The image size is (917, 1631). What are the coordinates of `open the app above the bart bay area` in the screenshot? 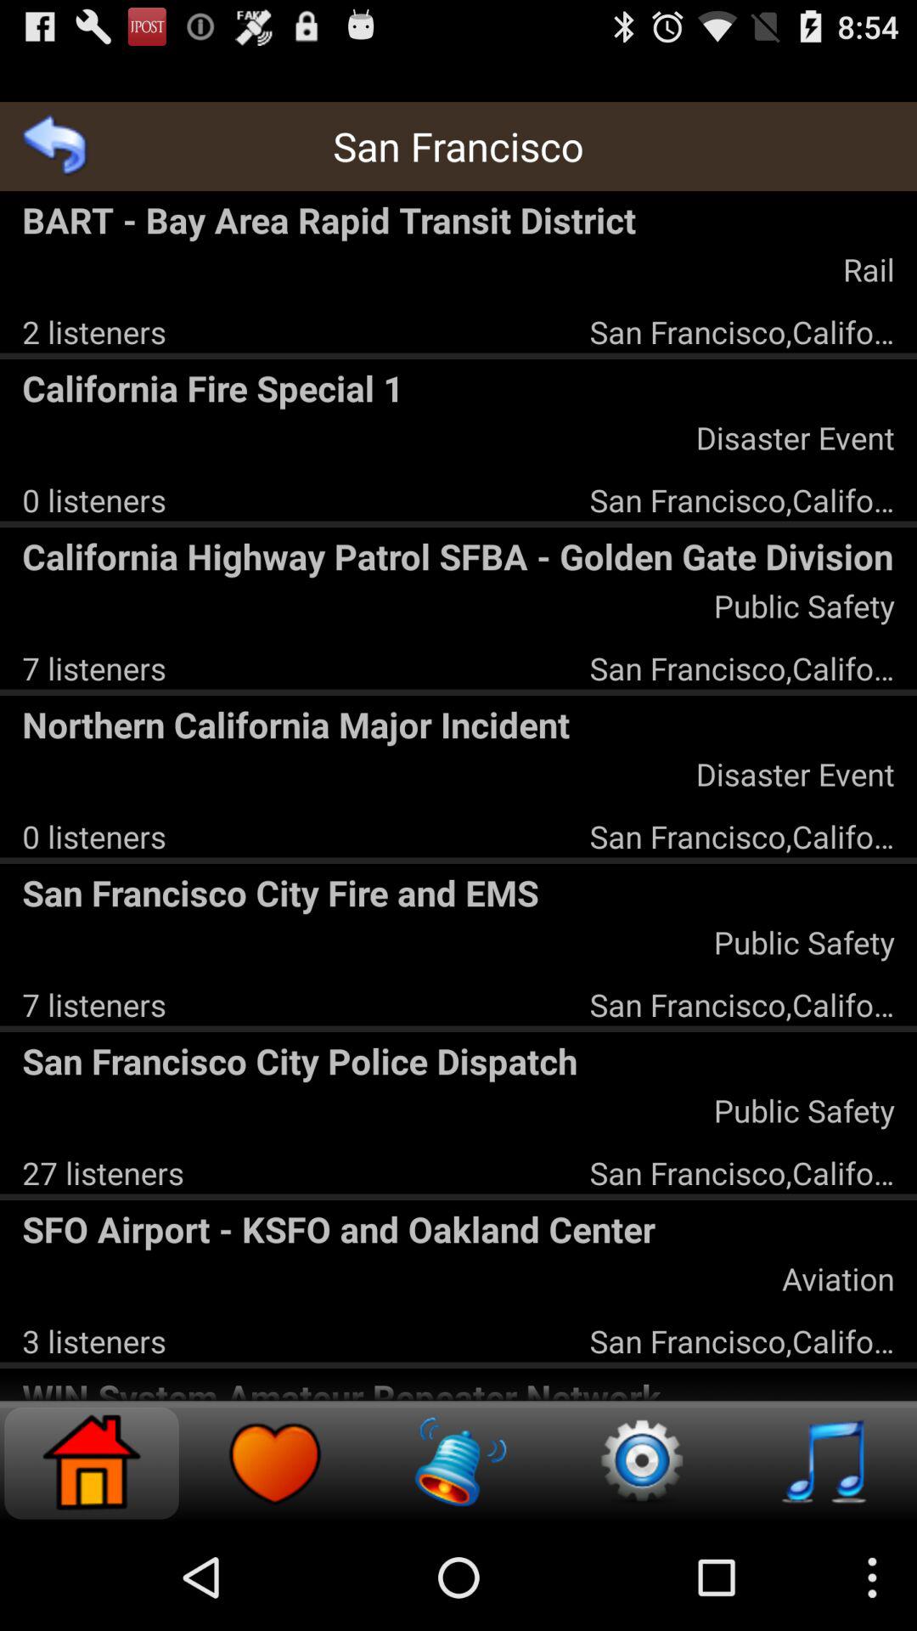 It's located at (56, 146).